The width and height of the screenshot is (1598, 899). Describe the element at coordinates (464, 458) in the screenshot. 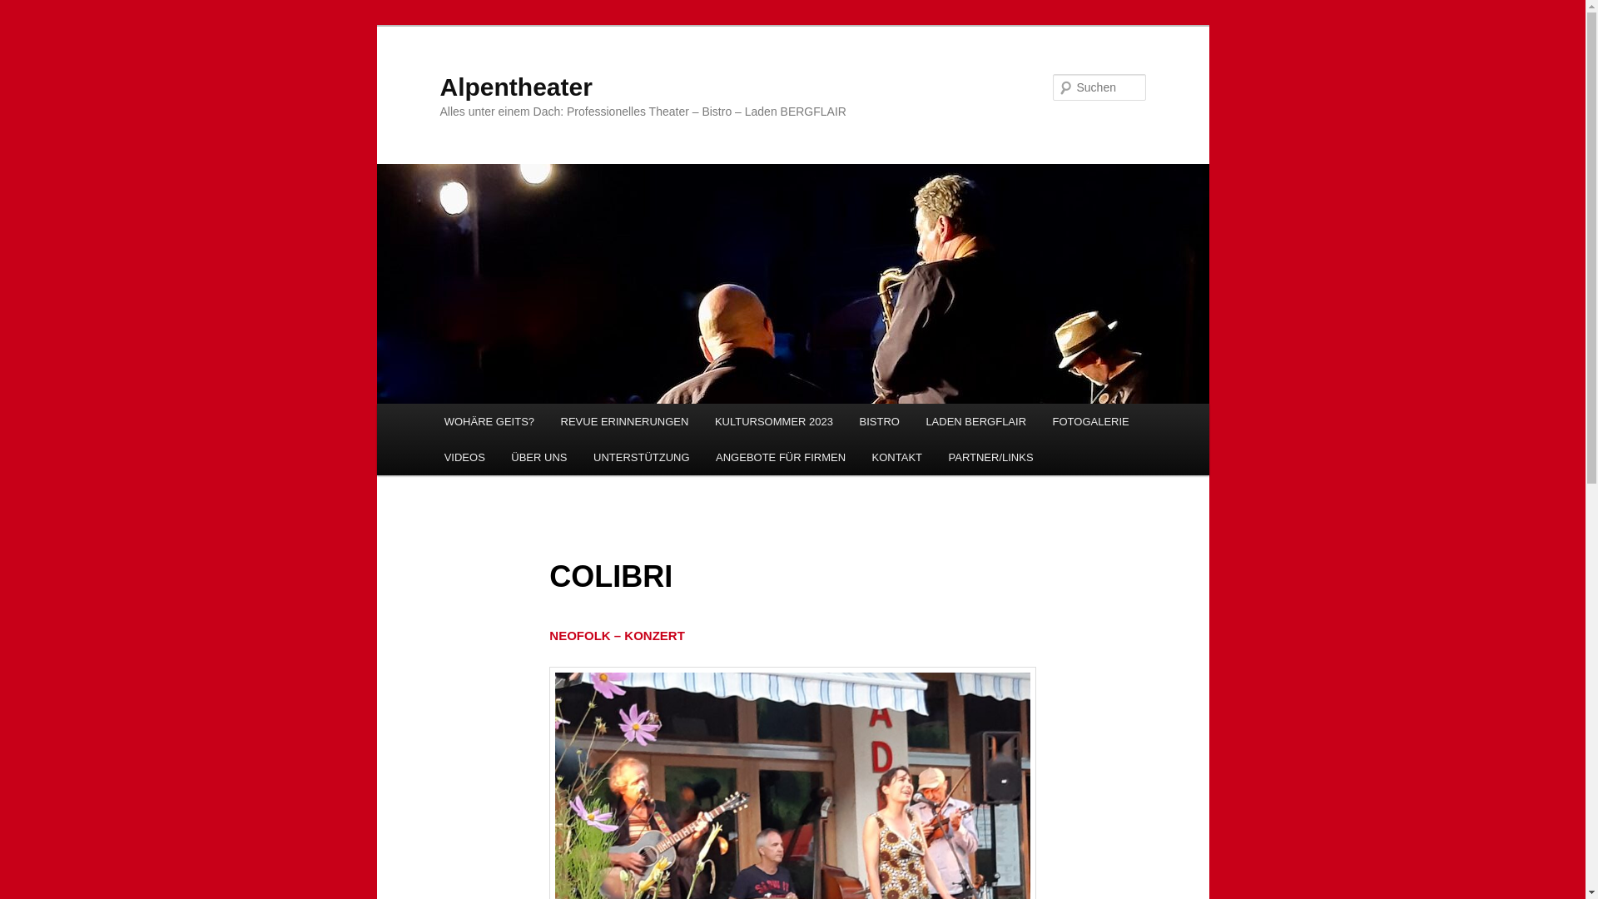

I see `VIDEOS` at that location.